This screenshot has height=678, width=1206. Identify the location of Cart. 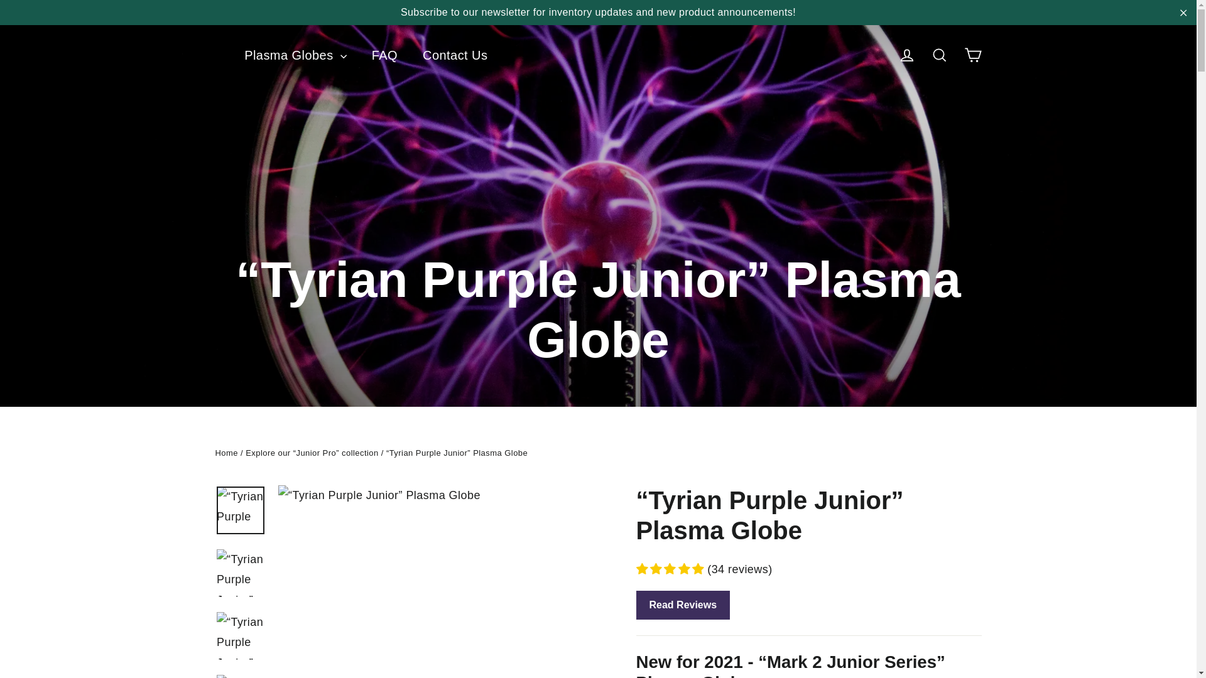
(972, 55).